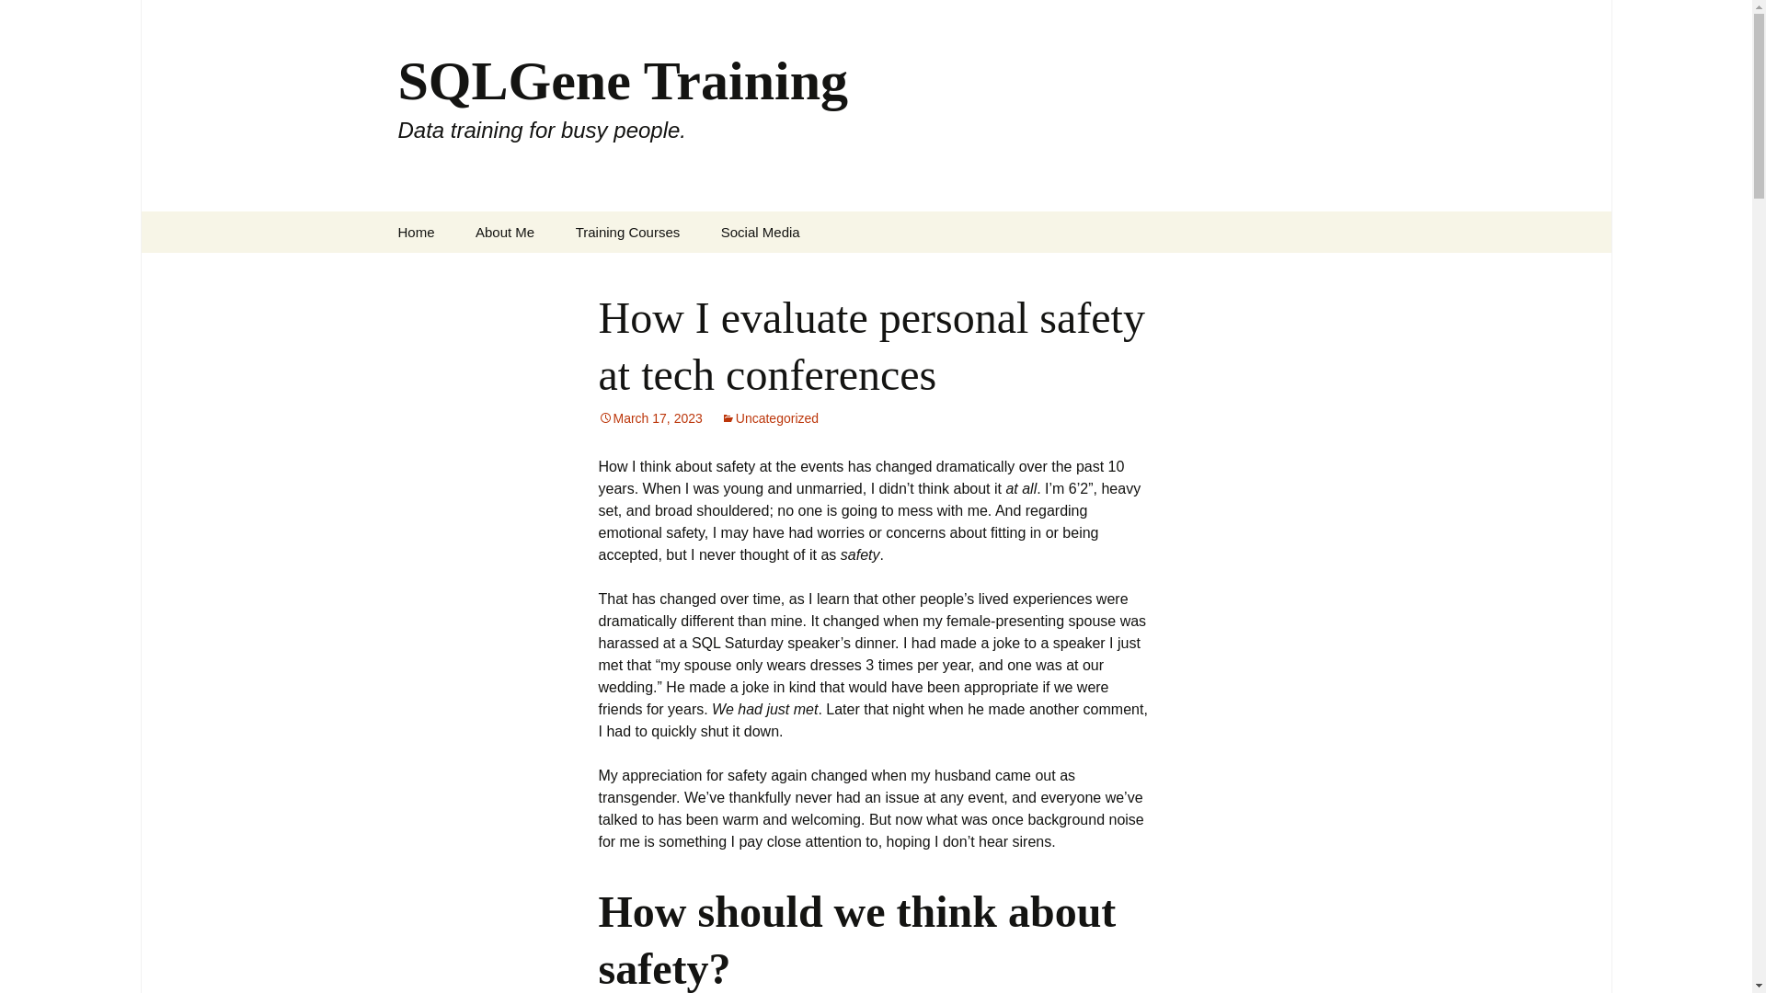 The image size is (1766, 993). What do you see at coordinates (42, 18) in the screenshot?
I see `Search` at bounding box center [42, 18].